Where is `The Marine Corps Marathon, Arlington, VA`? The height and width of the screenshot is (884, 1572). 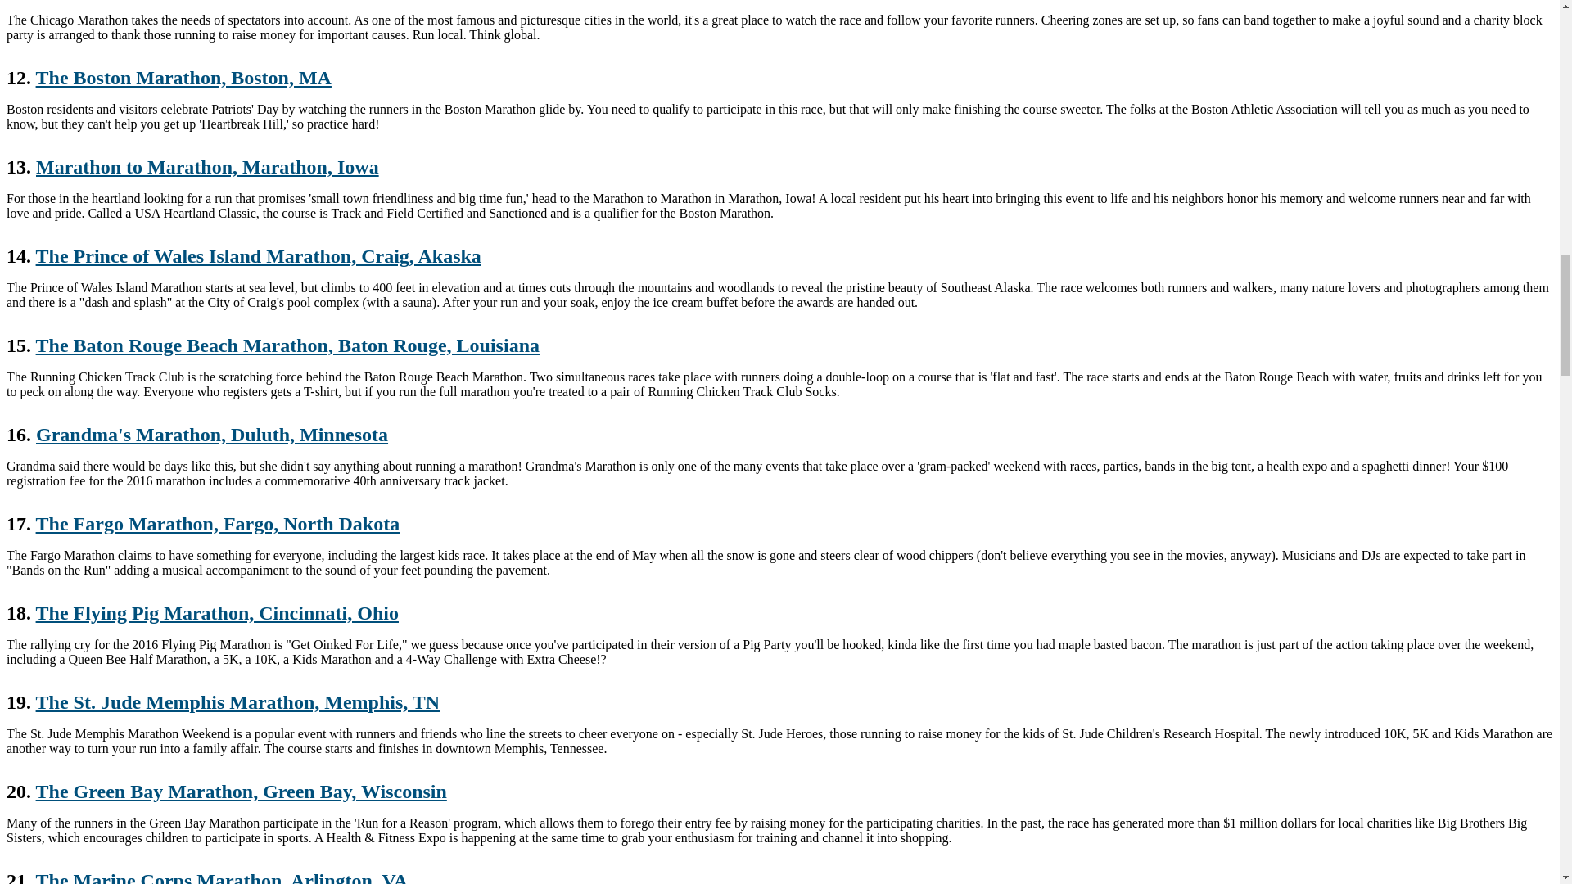 The Marine Corps Marathon, Arlington, VA is located at coordinates (221, 877).